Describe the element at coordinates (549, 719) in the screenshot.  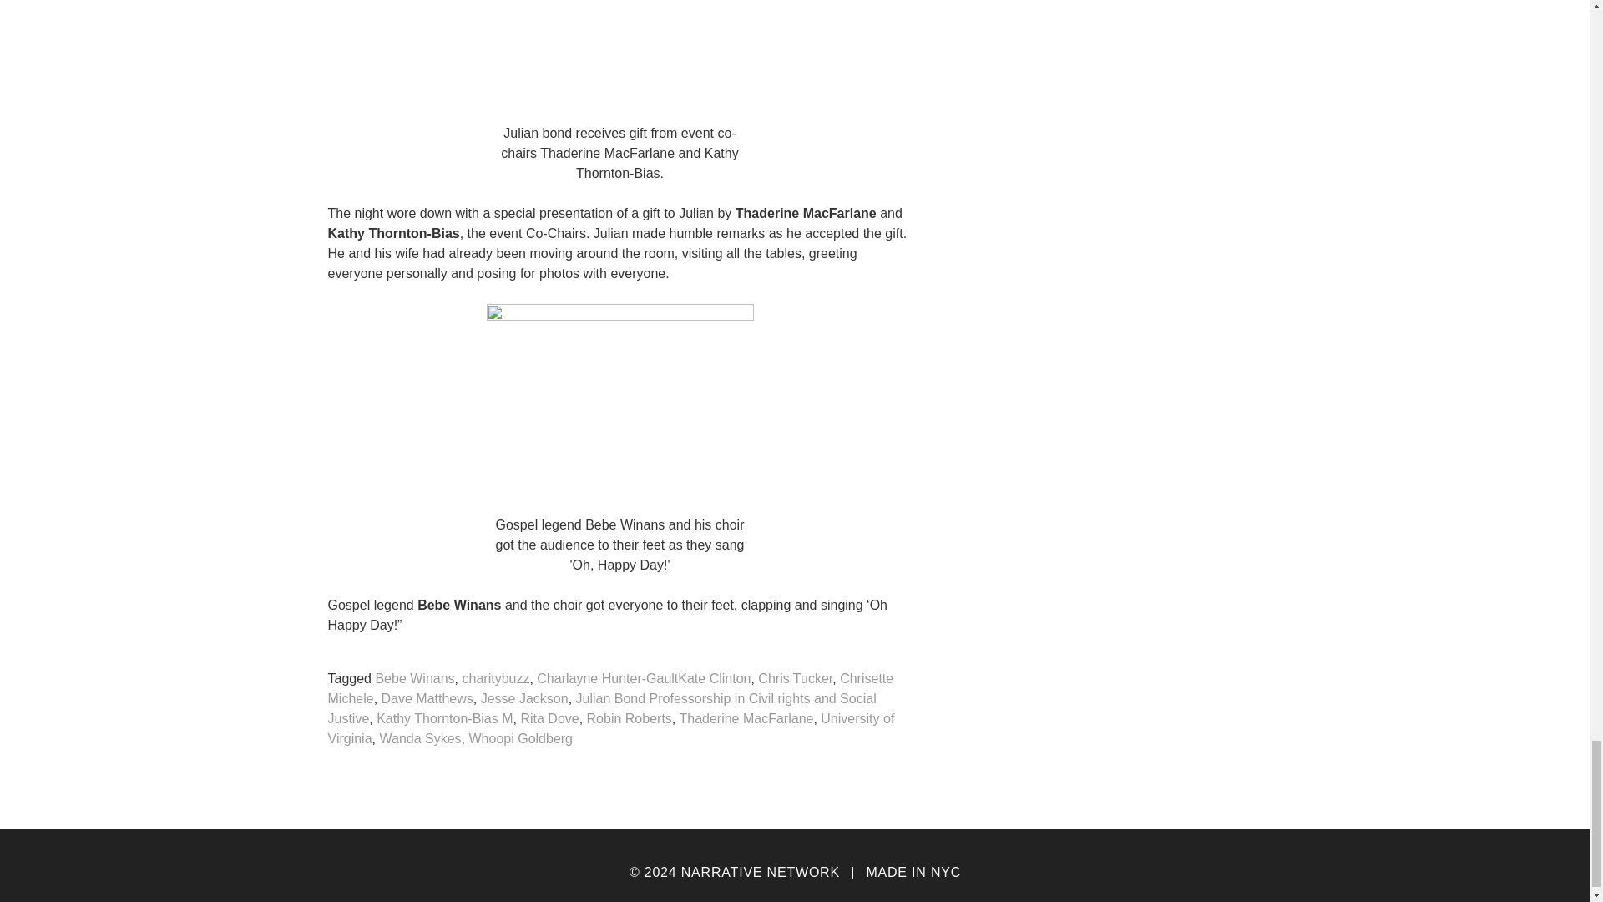
I see `Rita Dove` at that location.